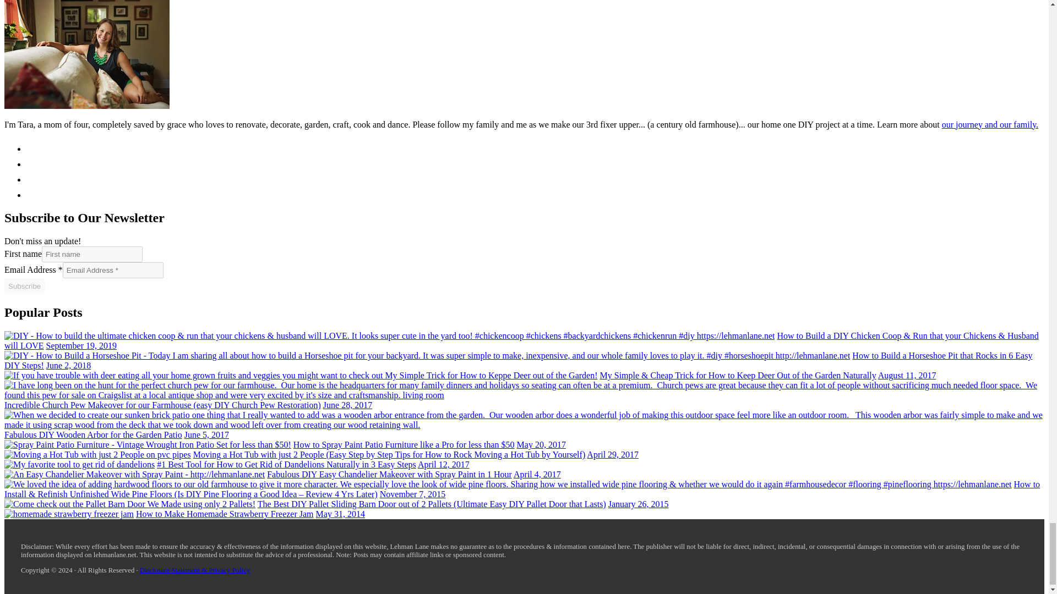 This screenshot has width=1057, height=594. Describe the element at coordinates (92, 254) in the screenshot. I see `First name` at that location.